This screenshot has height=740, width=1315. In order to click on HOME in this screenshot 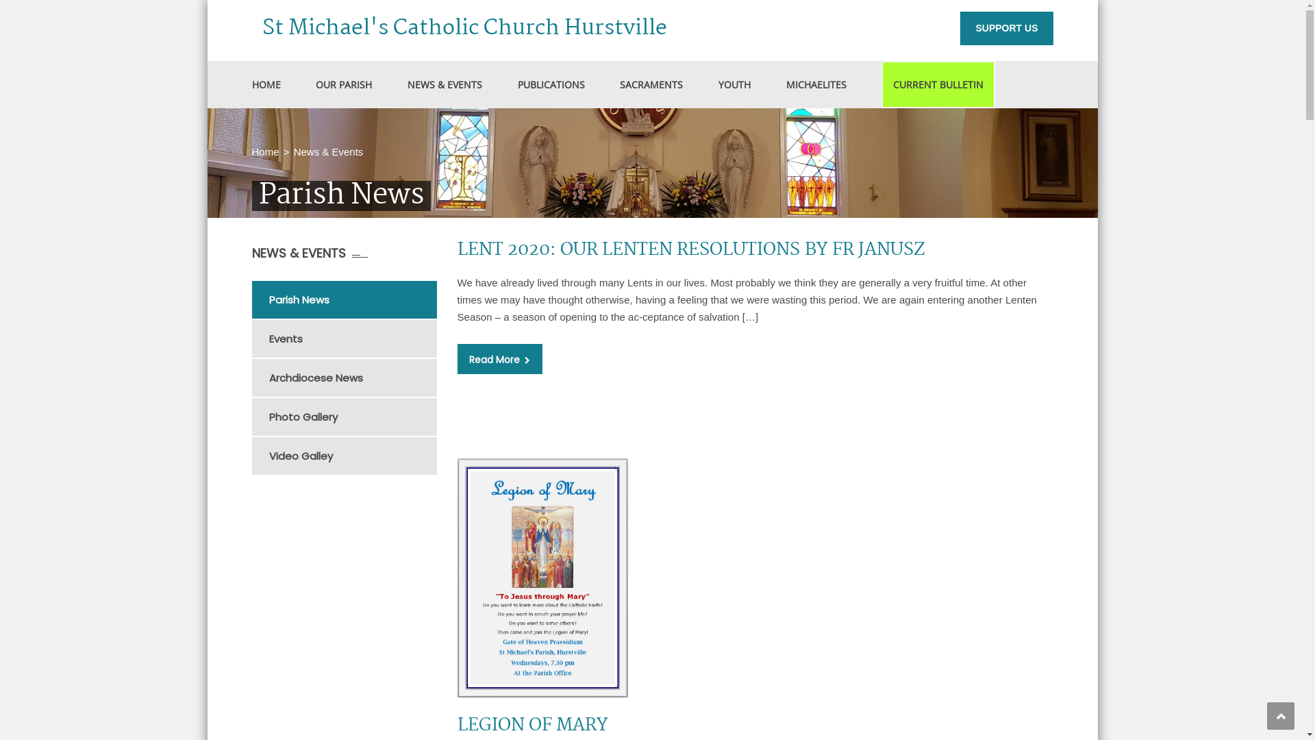, I will do `click(266, 84)`.